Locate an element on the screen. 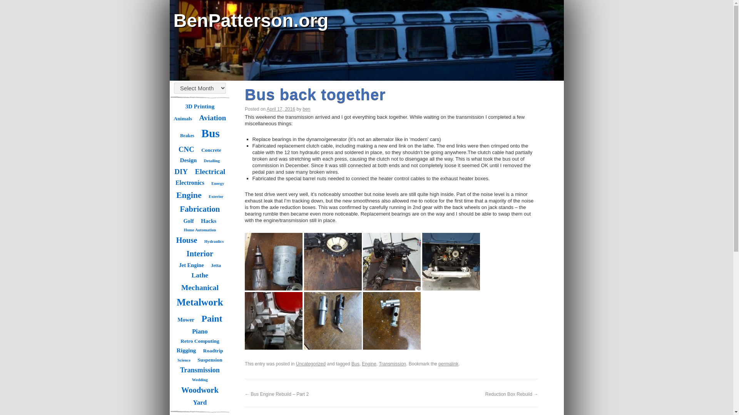 This screenshot has height=415, width=739. Paint is located at coordinates (212, 318).